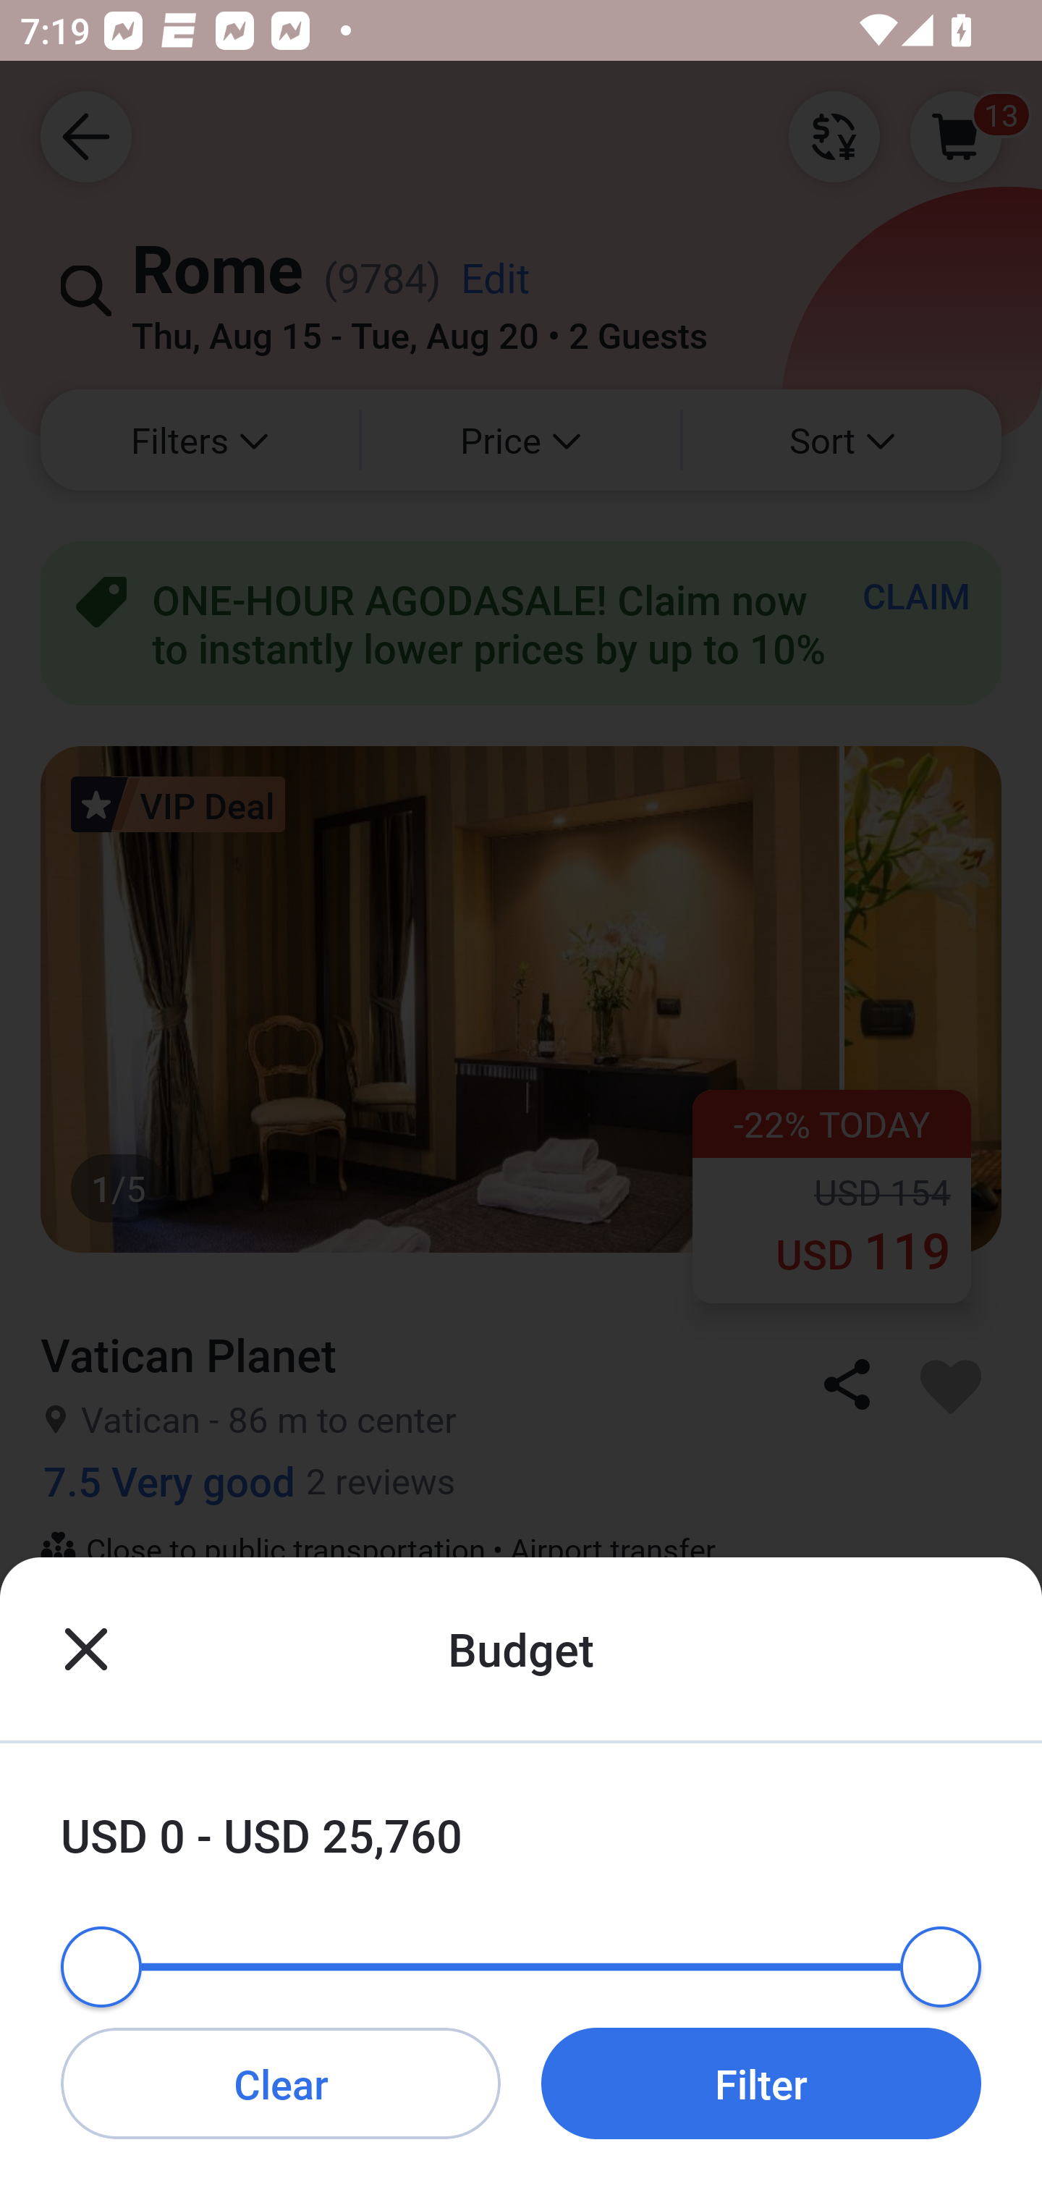  Describe the element at coordinates (521, 1987) in the screenshot. I see `1/5` at that location.